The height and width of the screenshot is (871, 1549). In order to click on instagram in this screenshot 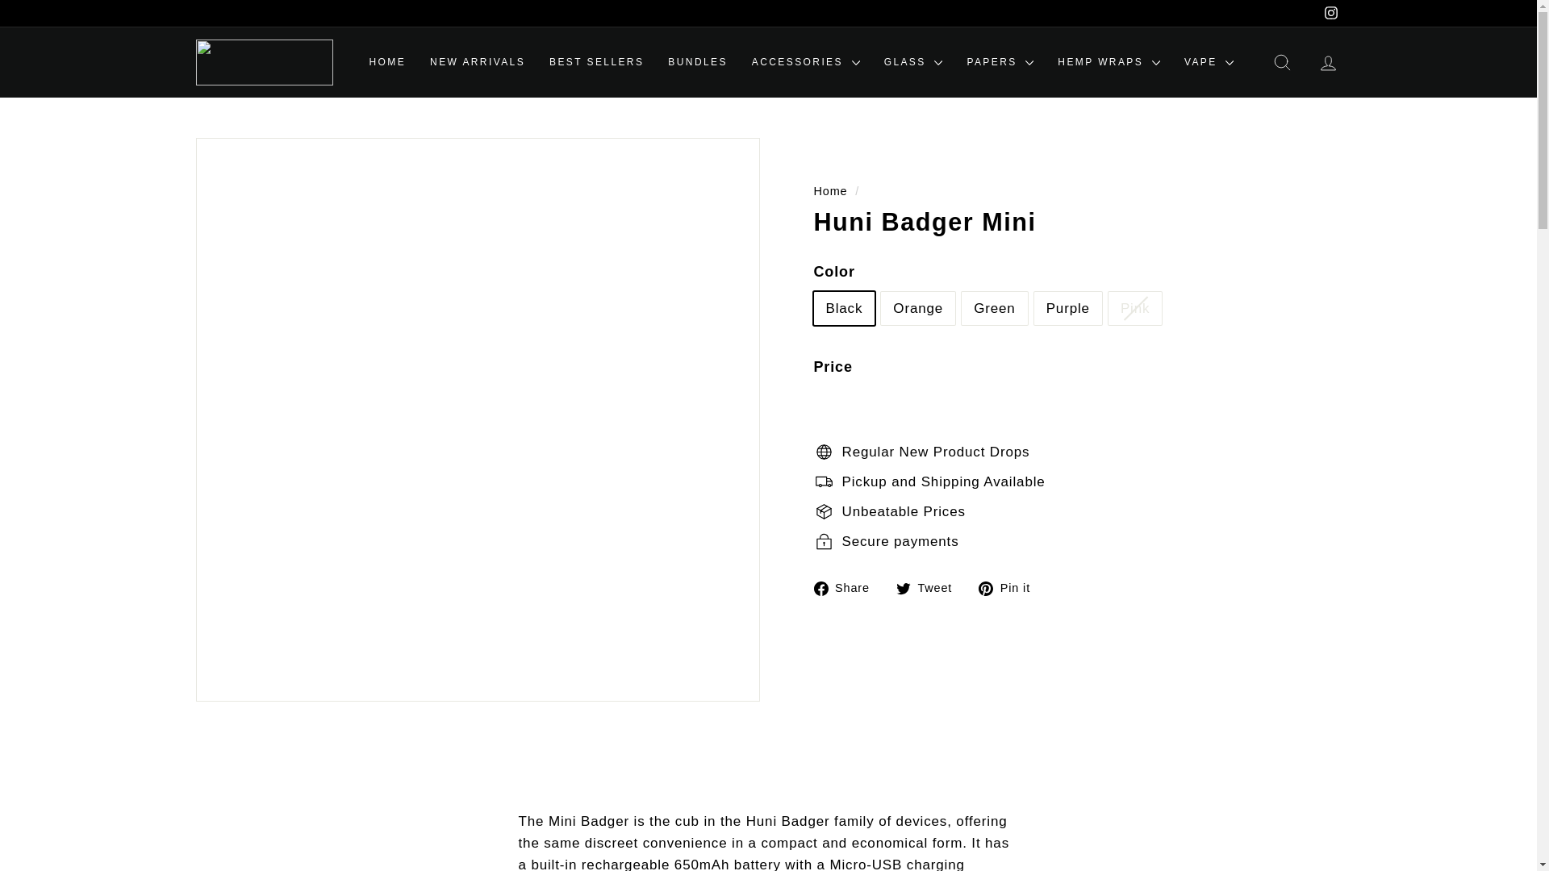, I will do `click(1331, 12)`.